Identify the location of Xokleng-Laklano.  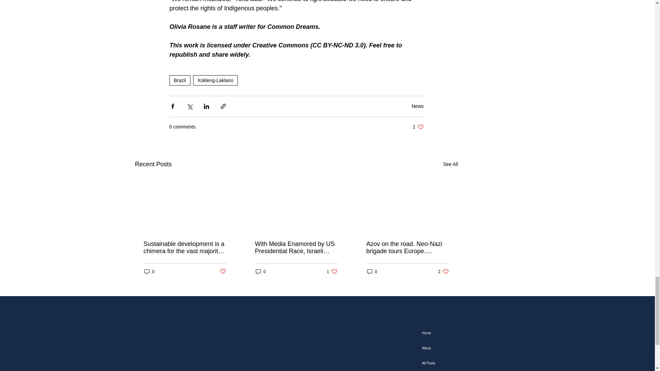
(179, 80).